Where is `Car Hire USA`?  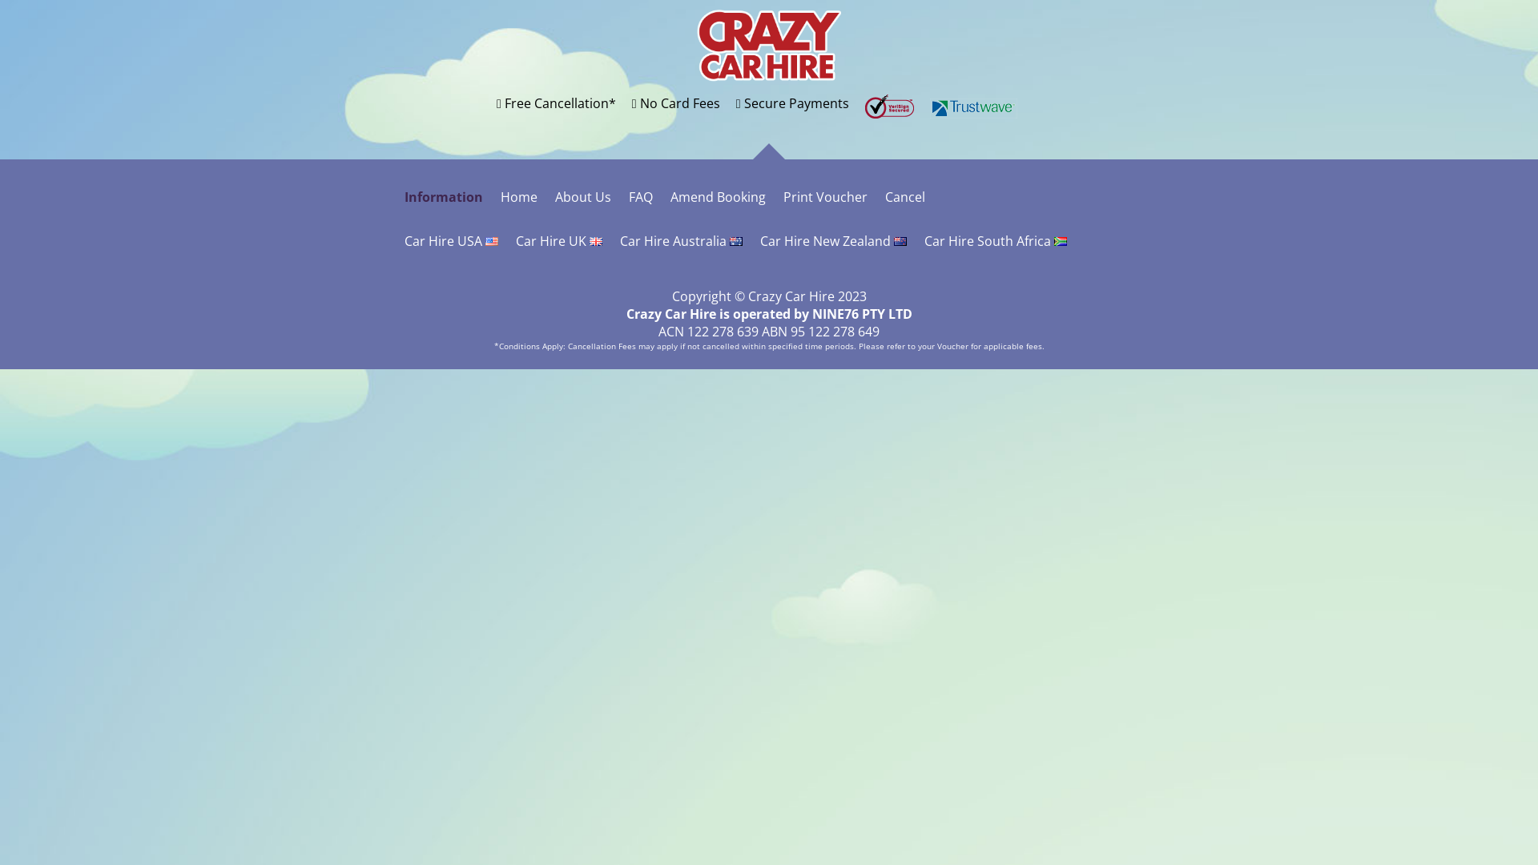
Car Hire USA is located at coordinates (451, 240).